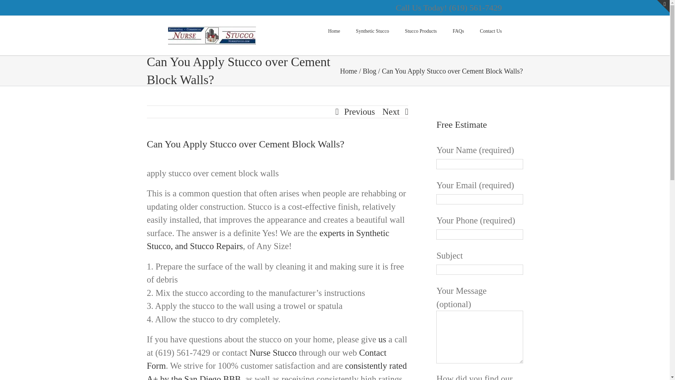 The height and width of the screenshot is (380, 675). What do you see at coordinates (360, 112) in the screenshot?
I see `Previous` at bounding box center [360, 112].